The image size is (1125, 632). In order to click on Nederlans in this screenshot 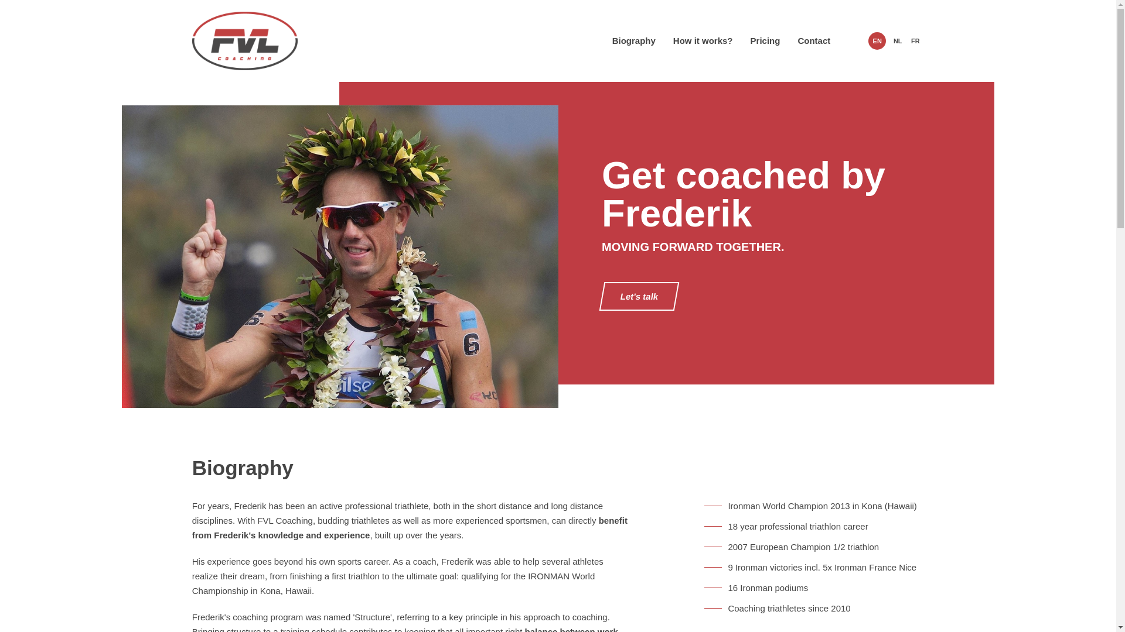, I will do `click(898, 41)`.